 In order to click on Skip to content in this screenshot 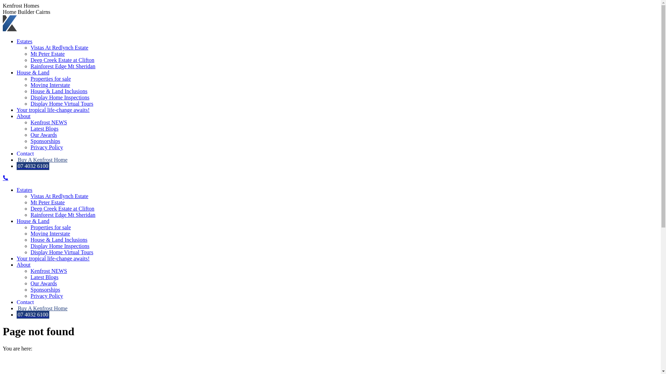, I will do `click(3, 3)`.